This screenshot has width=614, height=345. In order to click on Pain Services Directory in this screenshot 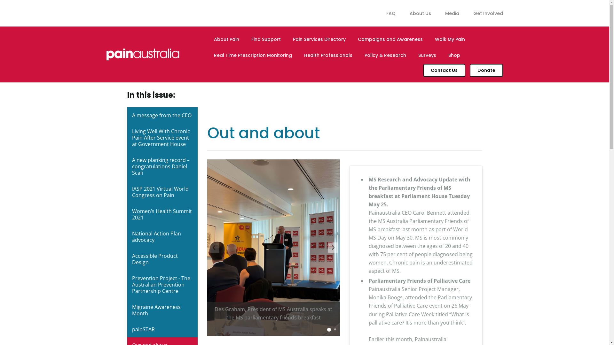, I will do `click(319, 39)`.